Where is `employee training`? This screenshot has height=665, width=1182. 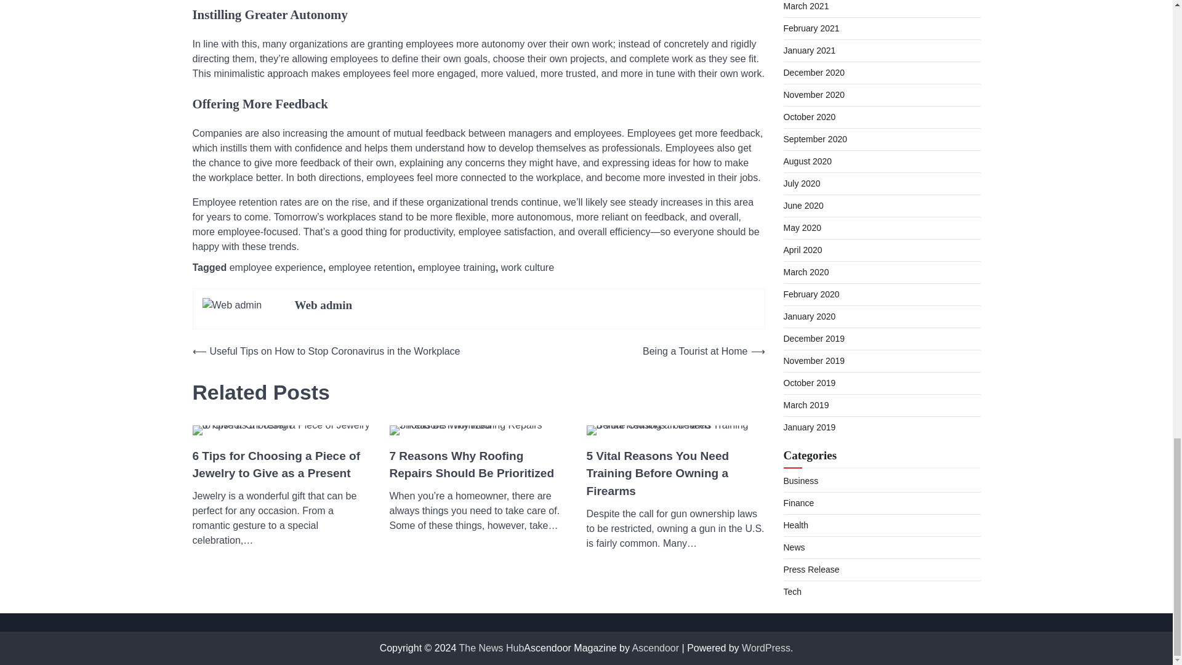 employee training is located at coordinates (457, 267).